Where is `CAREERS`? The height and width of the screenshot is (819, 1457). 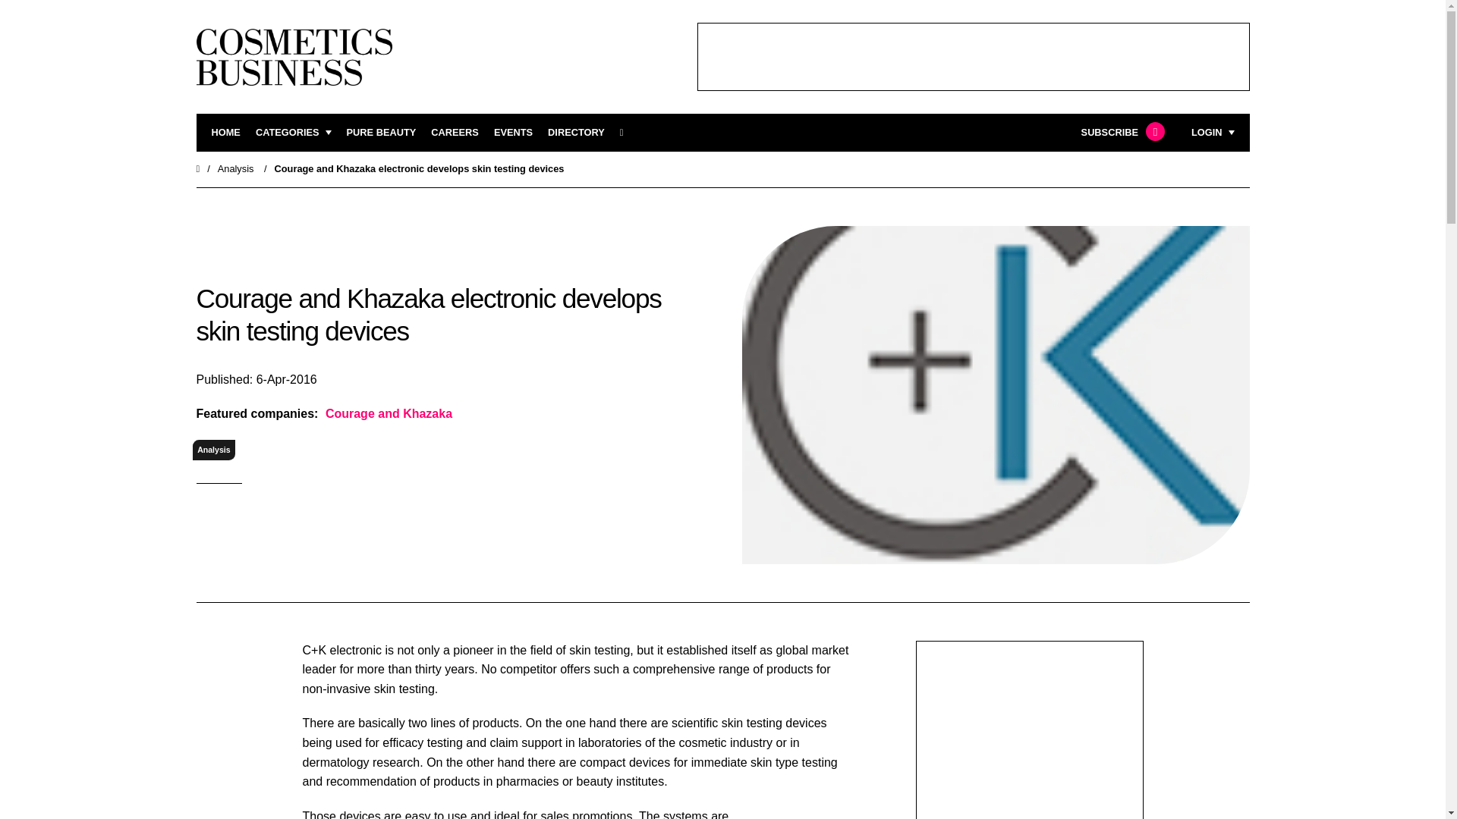 CAREERS is located at coordinates (455, 133).